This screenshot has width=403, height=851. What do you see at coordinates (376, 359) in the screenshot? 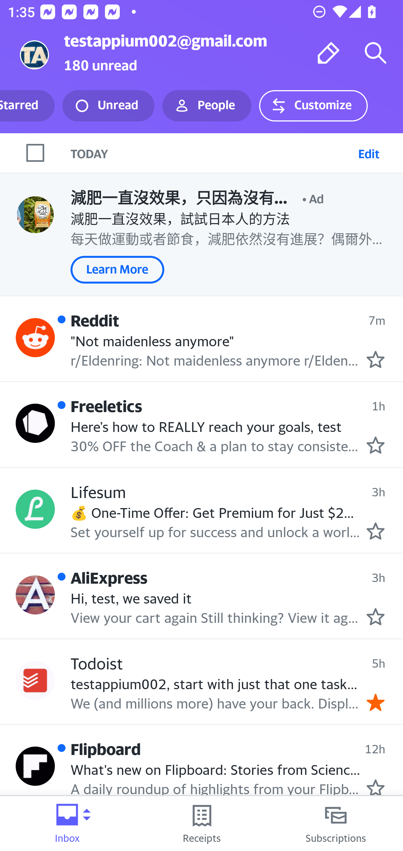
I see `Mark as starred.` at bounding box center [376, 359].